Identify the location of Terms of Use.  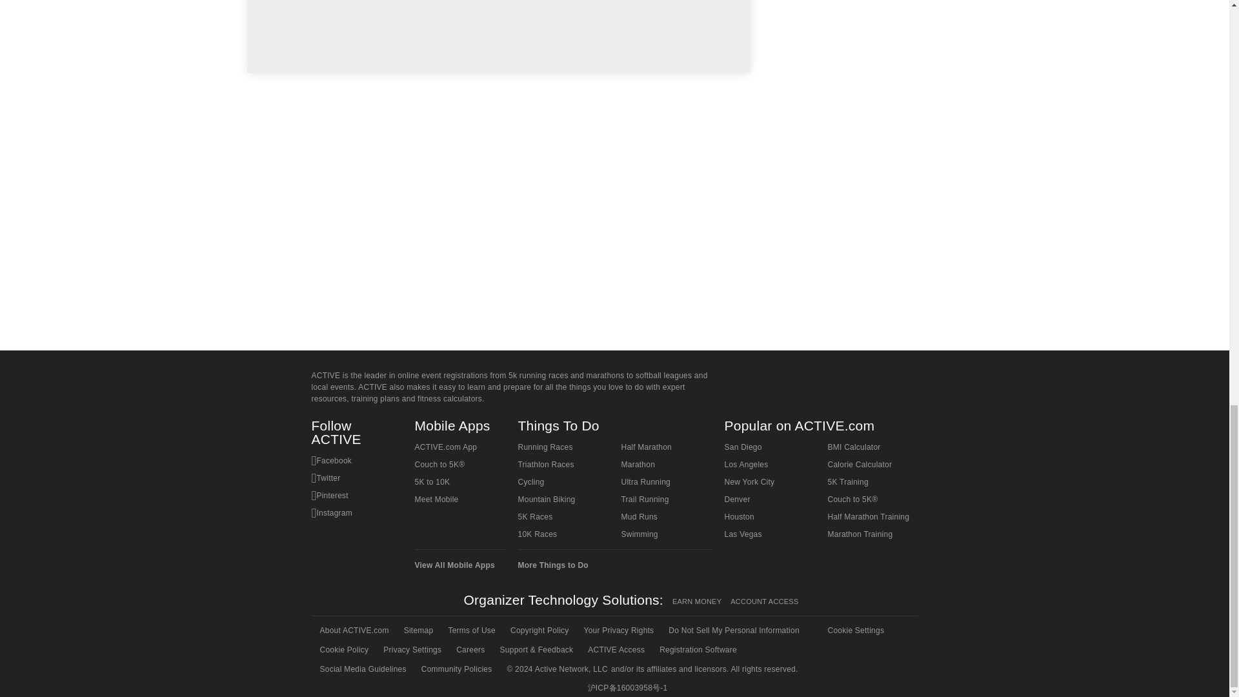
(470, 631).